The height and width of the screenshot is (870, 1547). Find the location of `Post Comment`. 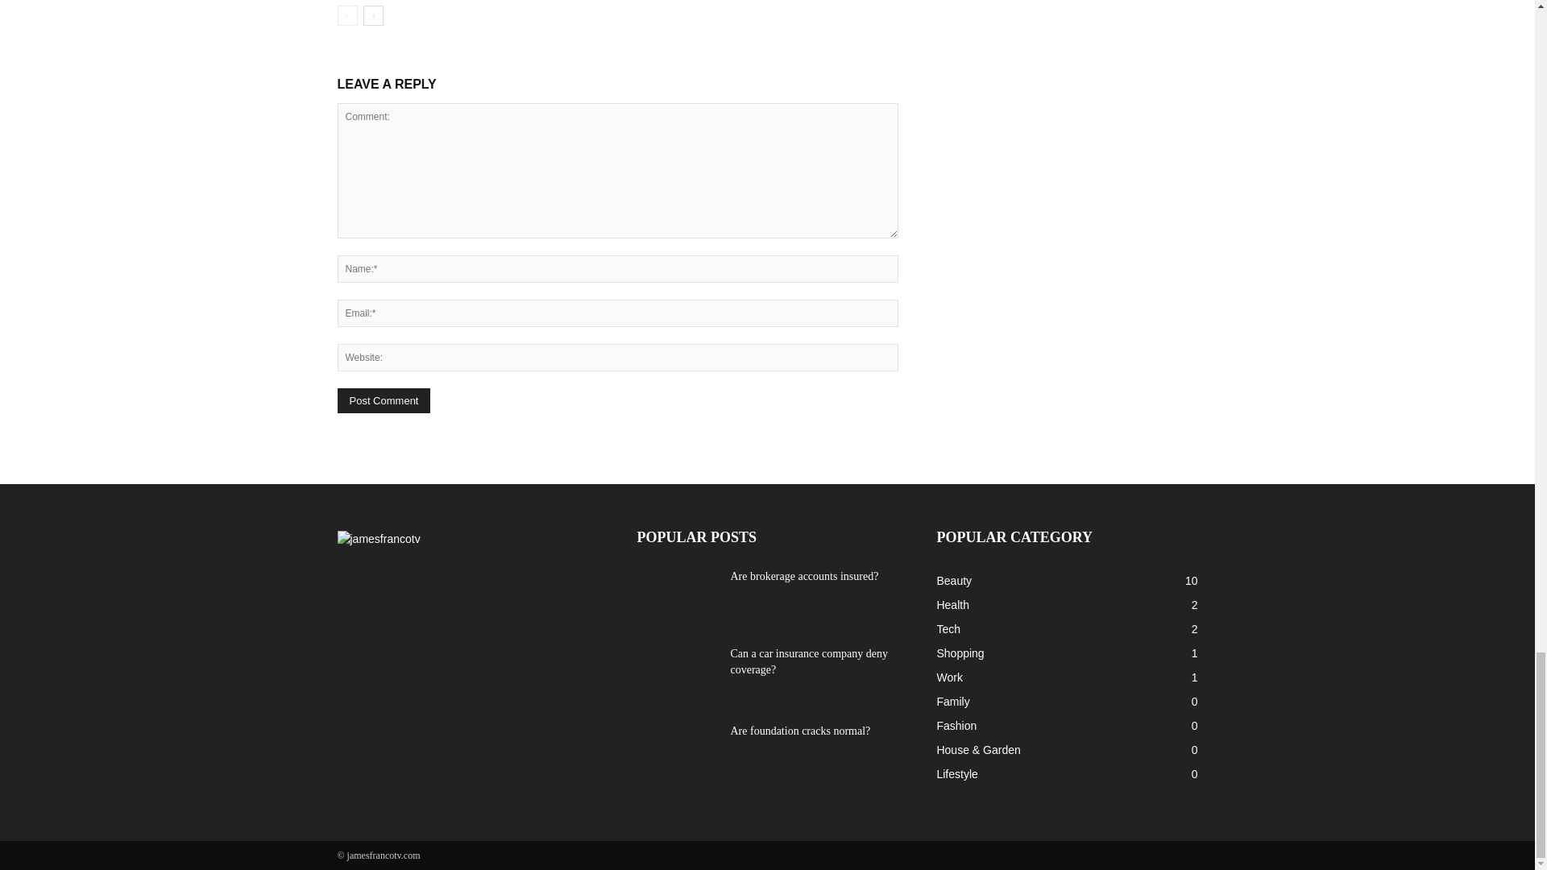

Post Comment is located at coordinates (384, 400).